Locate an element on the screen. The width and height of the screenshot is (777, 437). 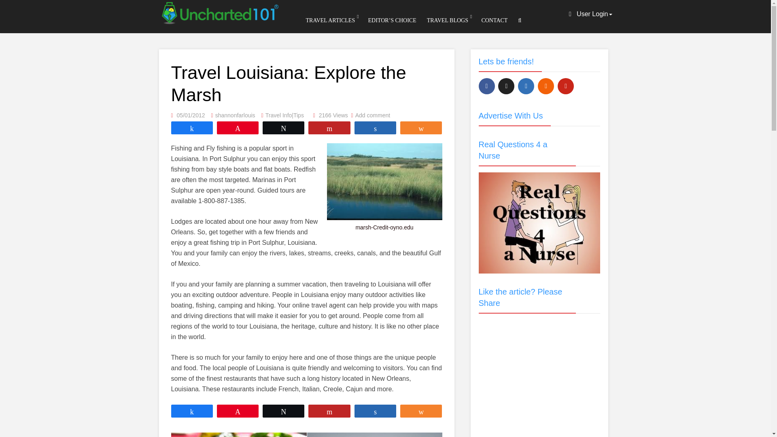
Pinterest is located at coordinates (566, 86).